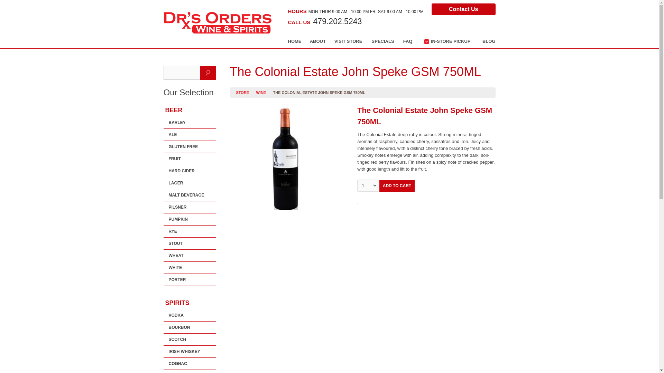 The width and height of the screenshot is (664, 373). I want to click on Search, so click(208, 73).